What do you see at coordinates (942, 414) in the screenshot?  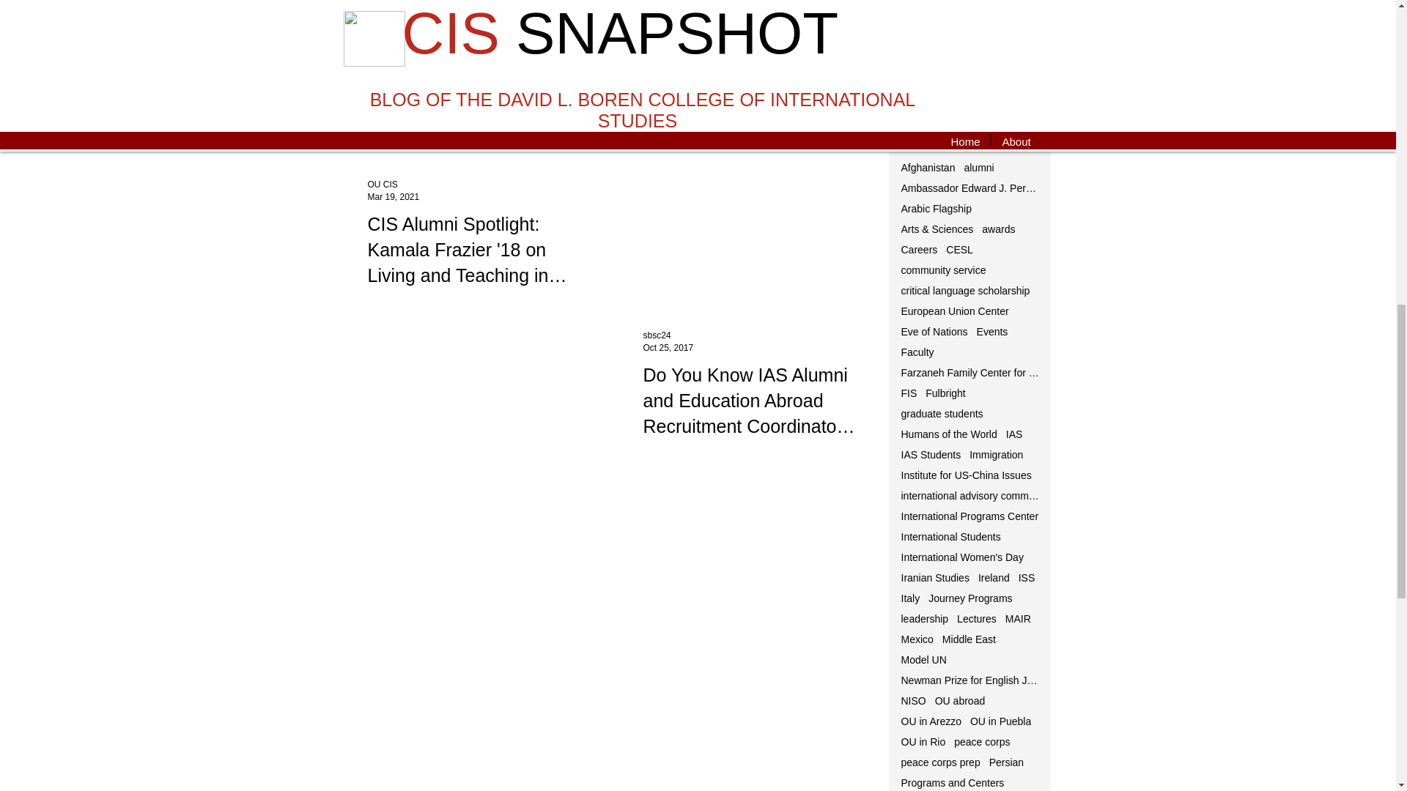 I see `graduate students` at bounding box center [942, 414].